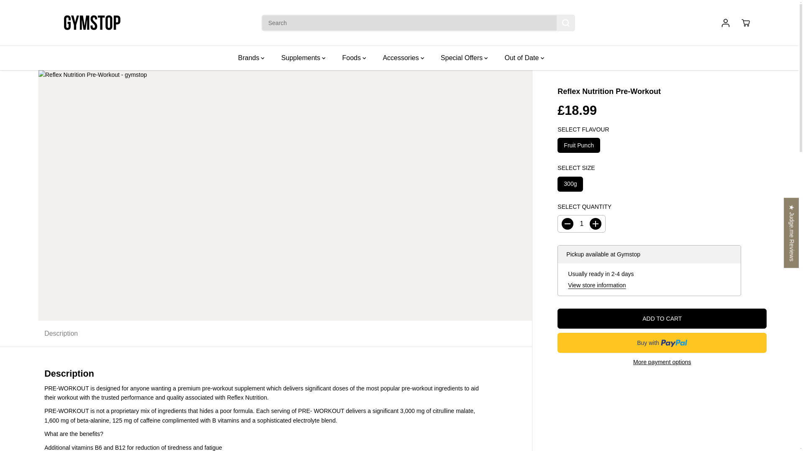 This screenshot has height=451, width=803. I want to click on 300g, so click(570, 184).